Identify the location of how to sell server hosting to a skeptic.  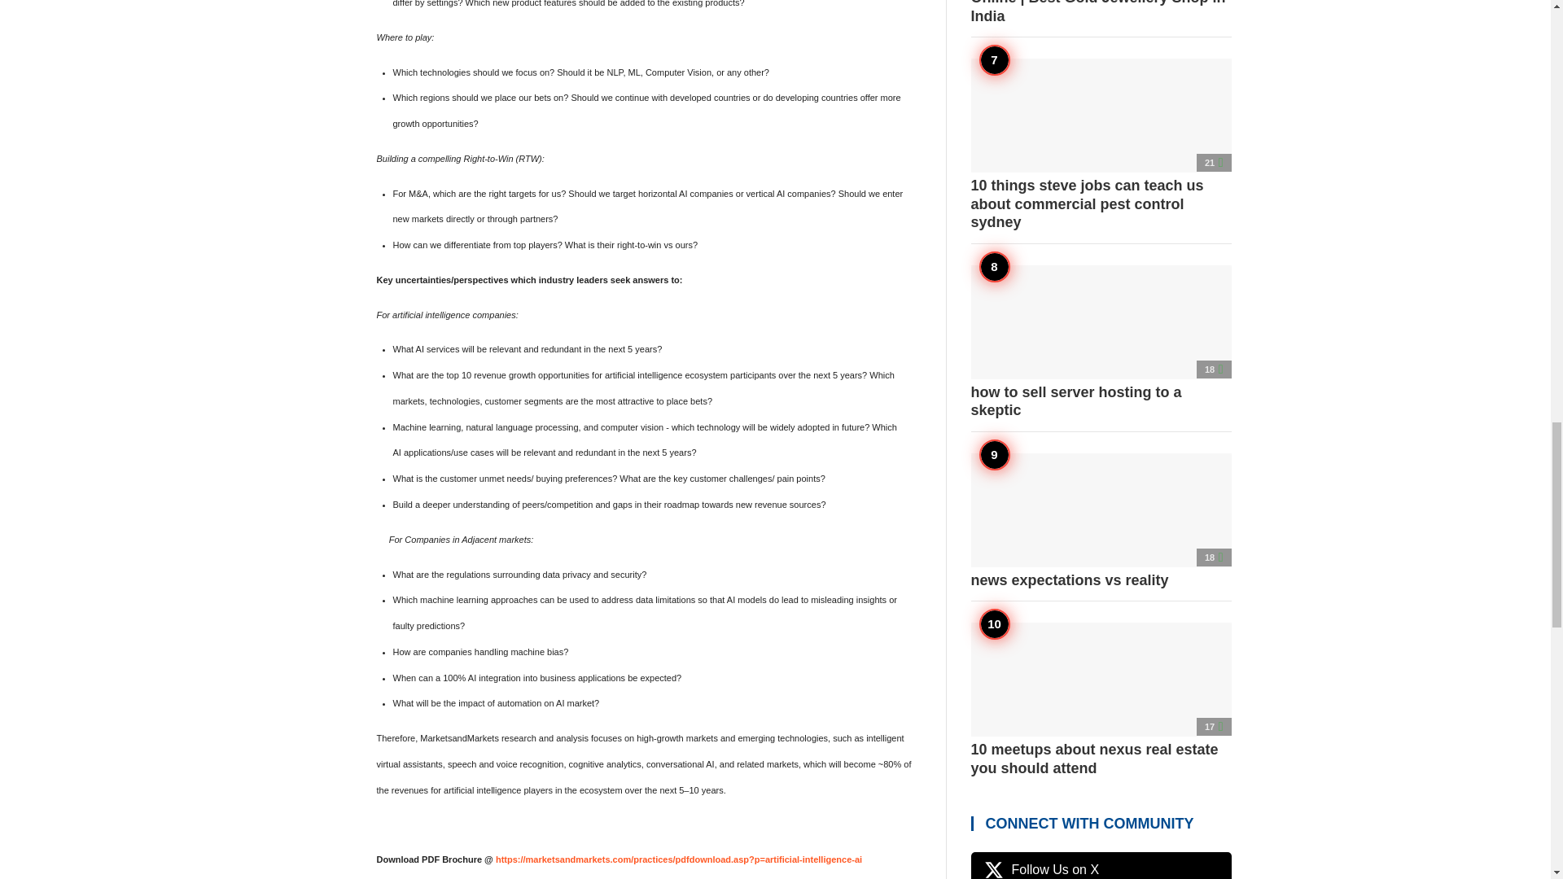
(1101, 343).